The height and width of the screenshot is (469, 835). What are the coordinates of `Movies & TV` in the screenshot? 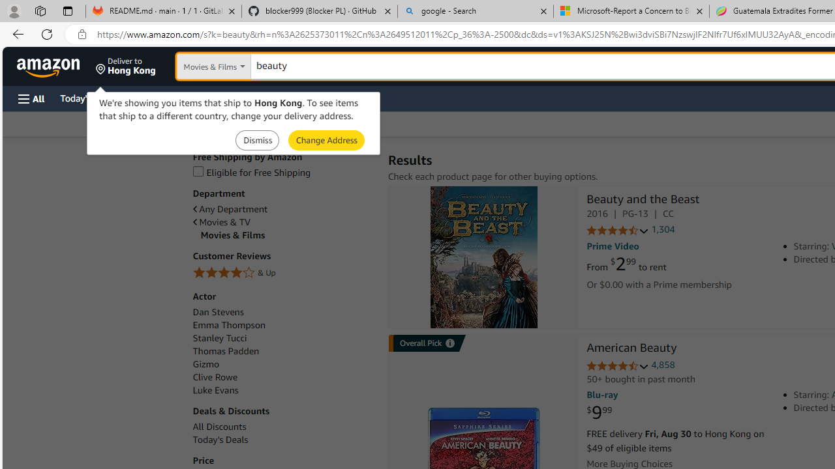 It's located at (283, 221).